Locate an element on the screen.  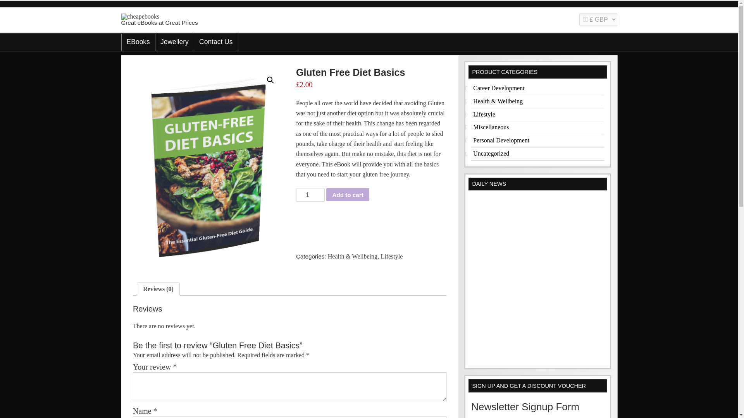
Add to cart is located at coordinates (348, 194).